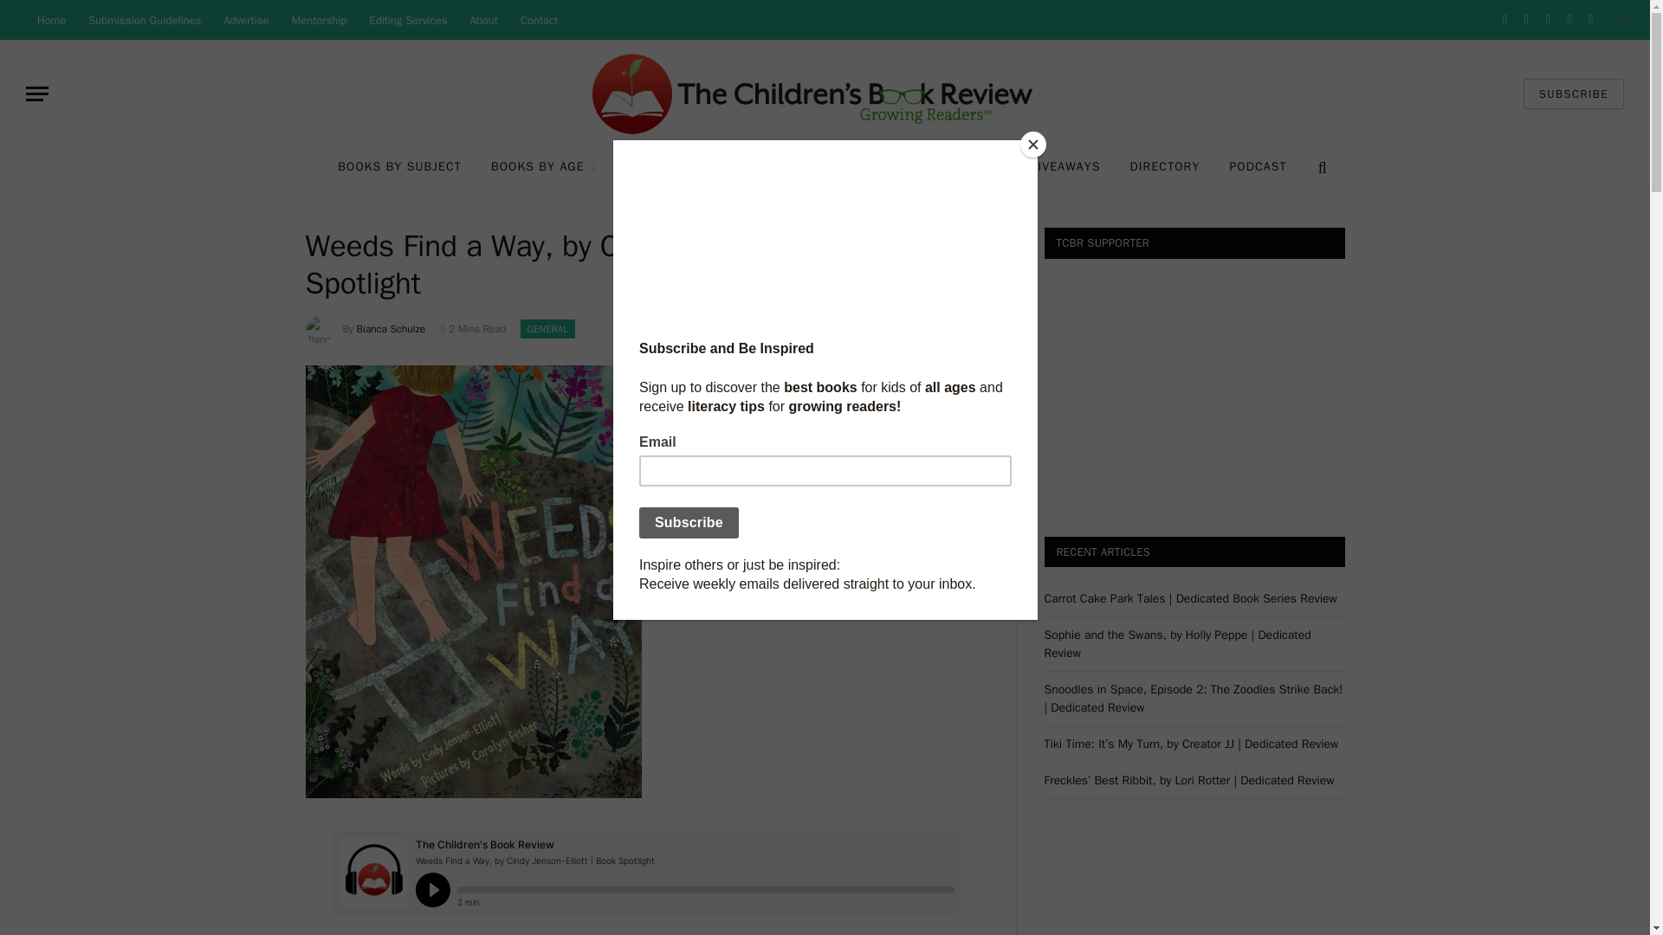 The width and height of the screenshot is (1663, 935). I want to click on BOOKS BY AGE, so click(544, 168).